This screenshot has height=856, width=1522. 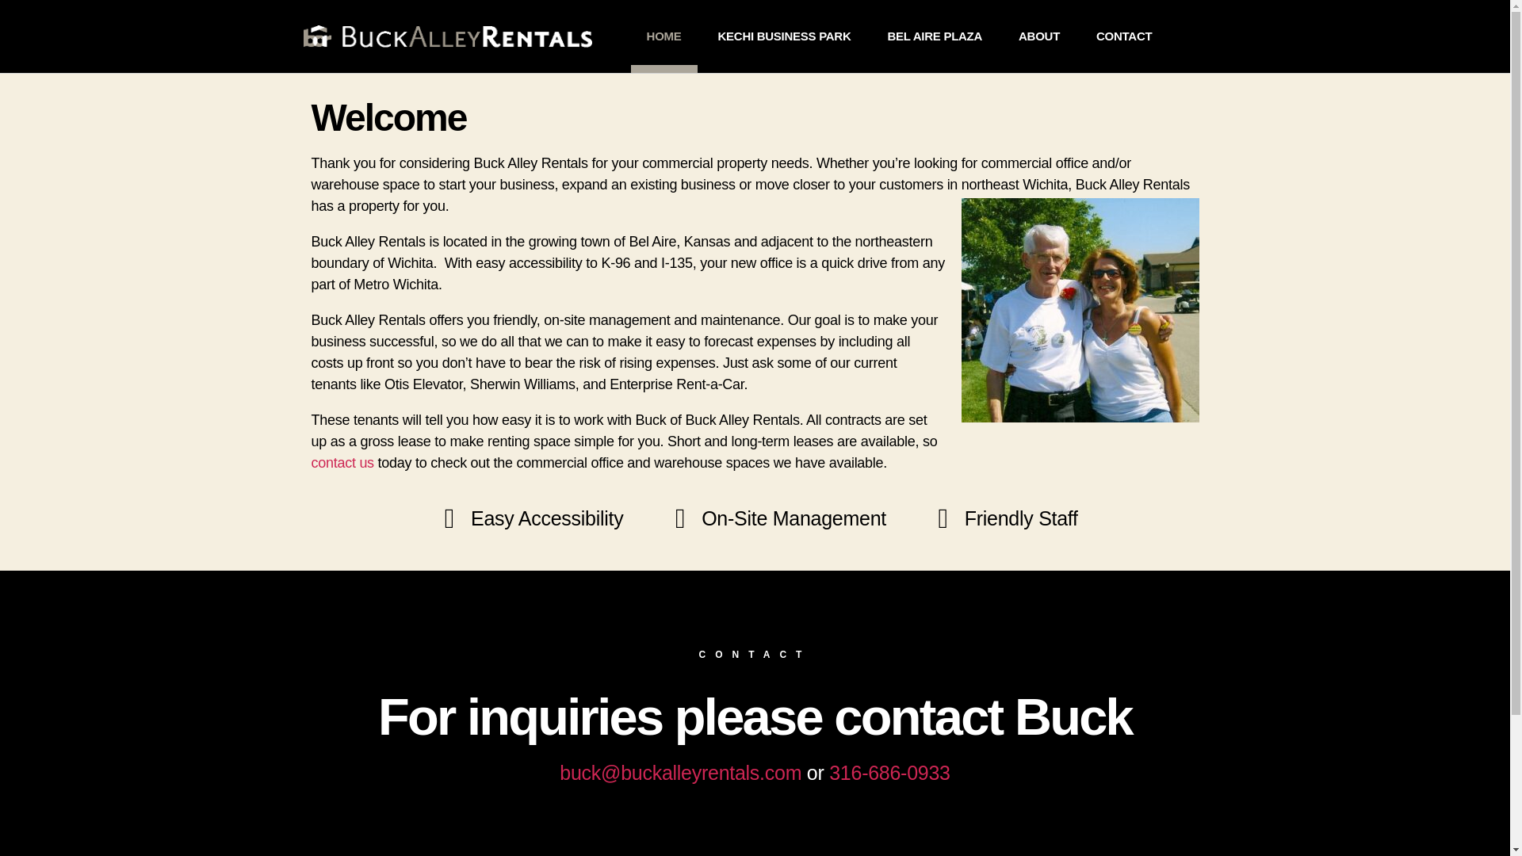 I want to click on HOME, so click(x=664, y=36).